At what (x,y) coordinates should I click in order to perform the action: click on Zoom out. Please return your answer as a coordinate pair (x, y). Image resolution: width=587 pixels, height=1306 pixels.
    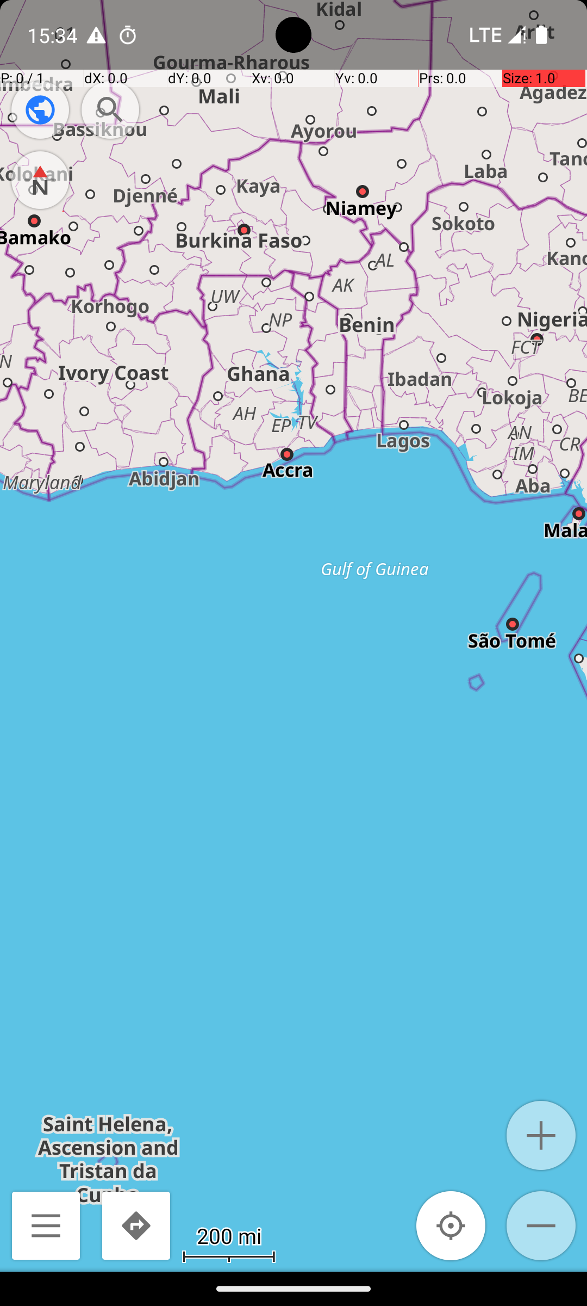
    Looking at the image, I should click on (541, 1225).